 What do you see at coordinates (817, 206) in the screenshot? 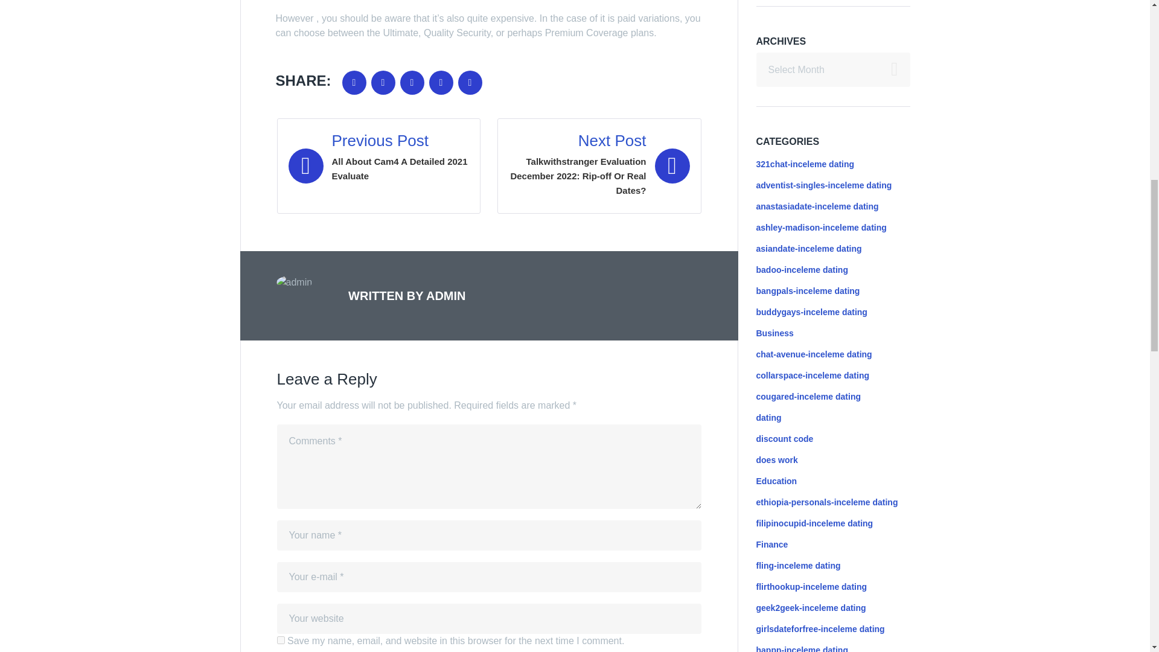
I see `anastasiadate-inceleme dating` at bounding box center [817, 206].